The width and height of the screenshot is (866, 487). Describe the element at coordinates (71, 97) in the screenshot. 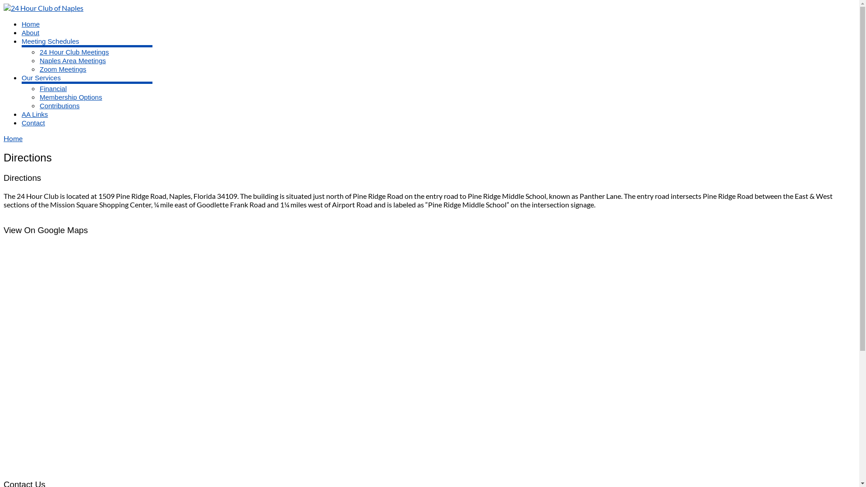

I see `Membership Options` at that location.